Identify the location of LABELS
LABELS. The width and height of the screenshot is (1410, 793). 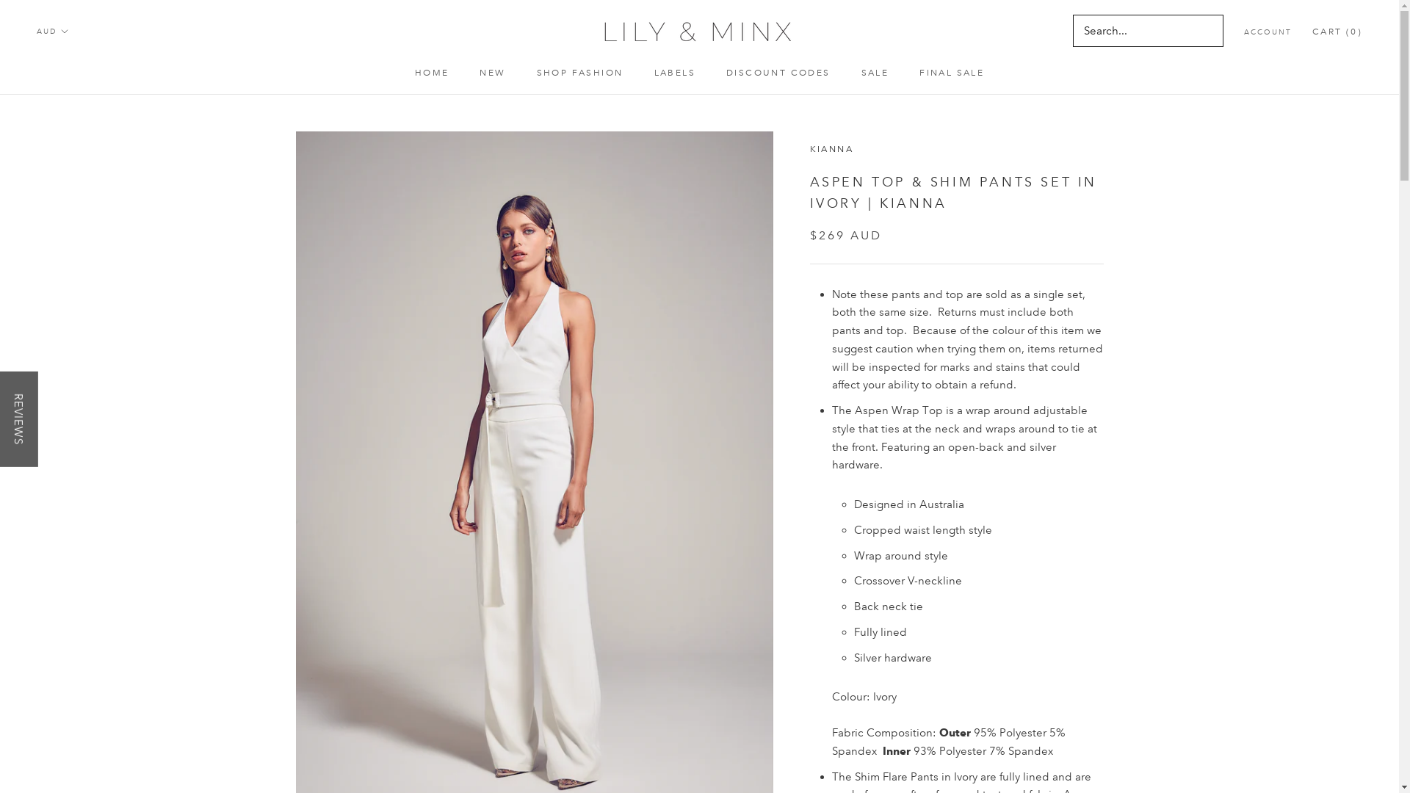
(674, 73).